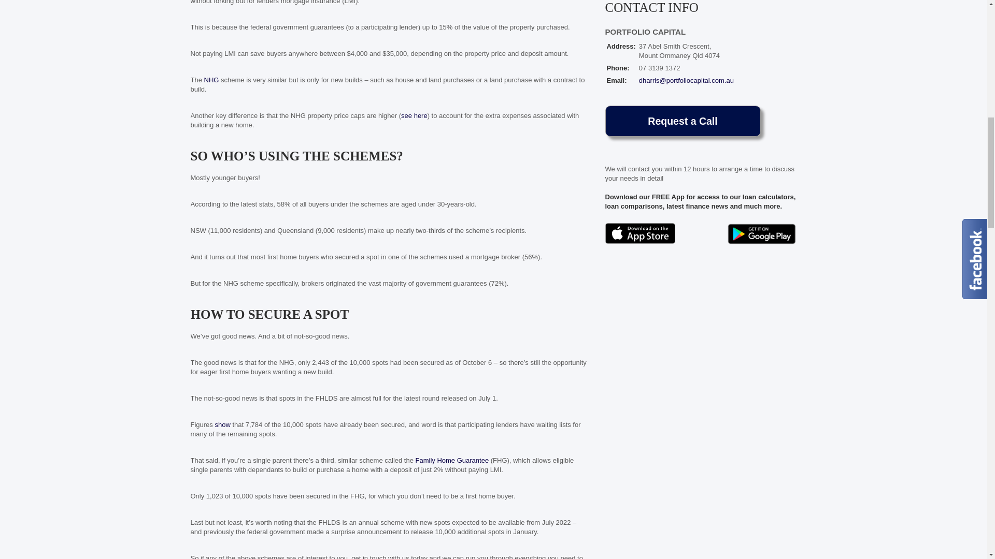 This screenshot has height=559, width=995. Describe the element at coordinates (683, 121) in the screenshot. I see `Request a Call` at that location.